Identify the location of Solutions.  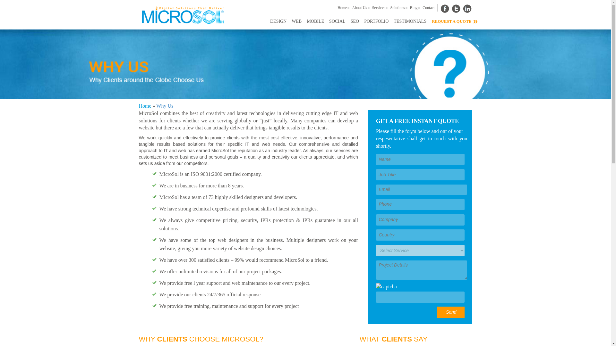
(397, 7).